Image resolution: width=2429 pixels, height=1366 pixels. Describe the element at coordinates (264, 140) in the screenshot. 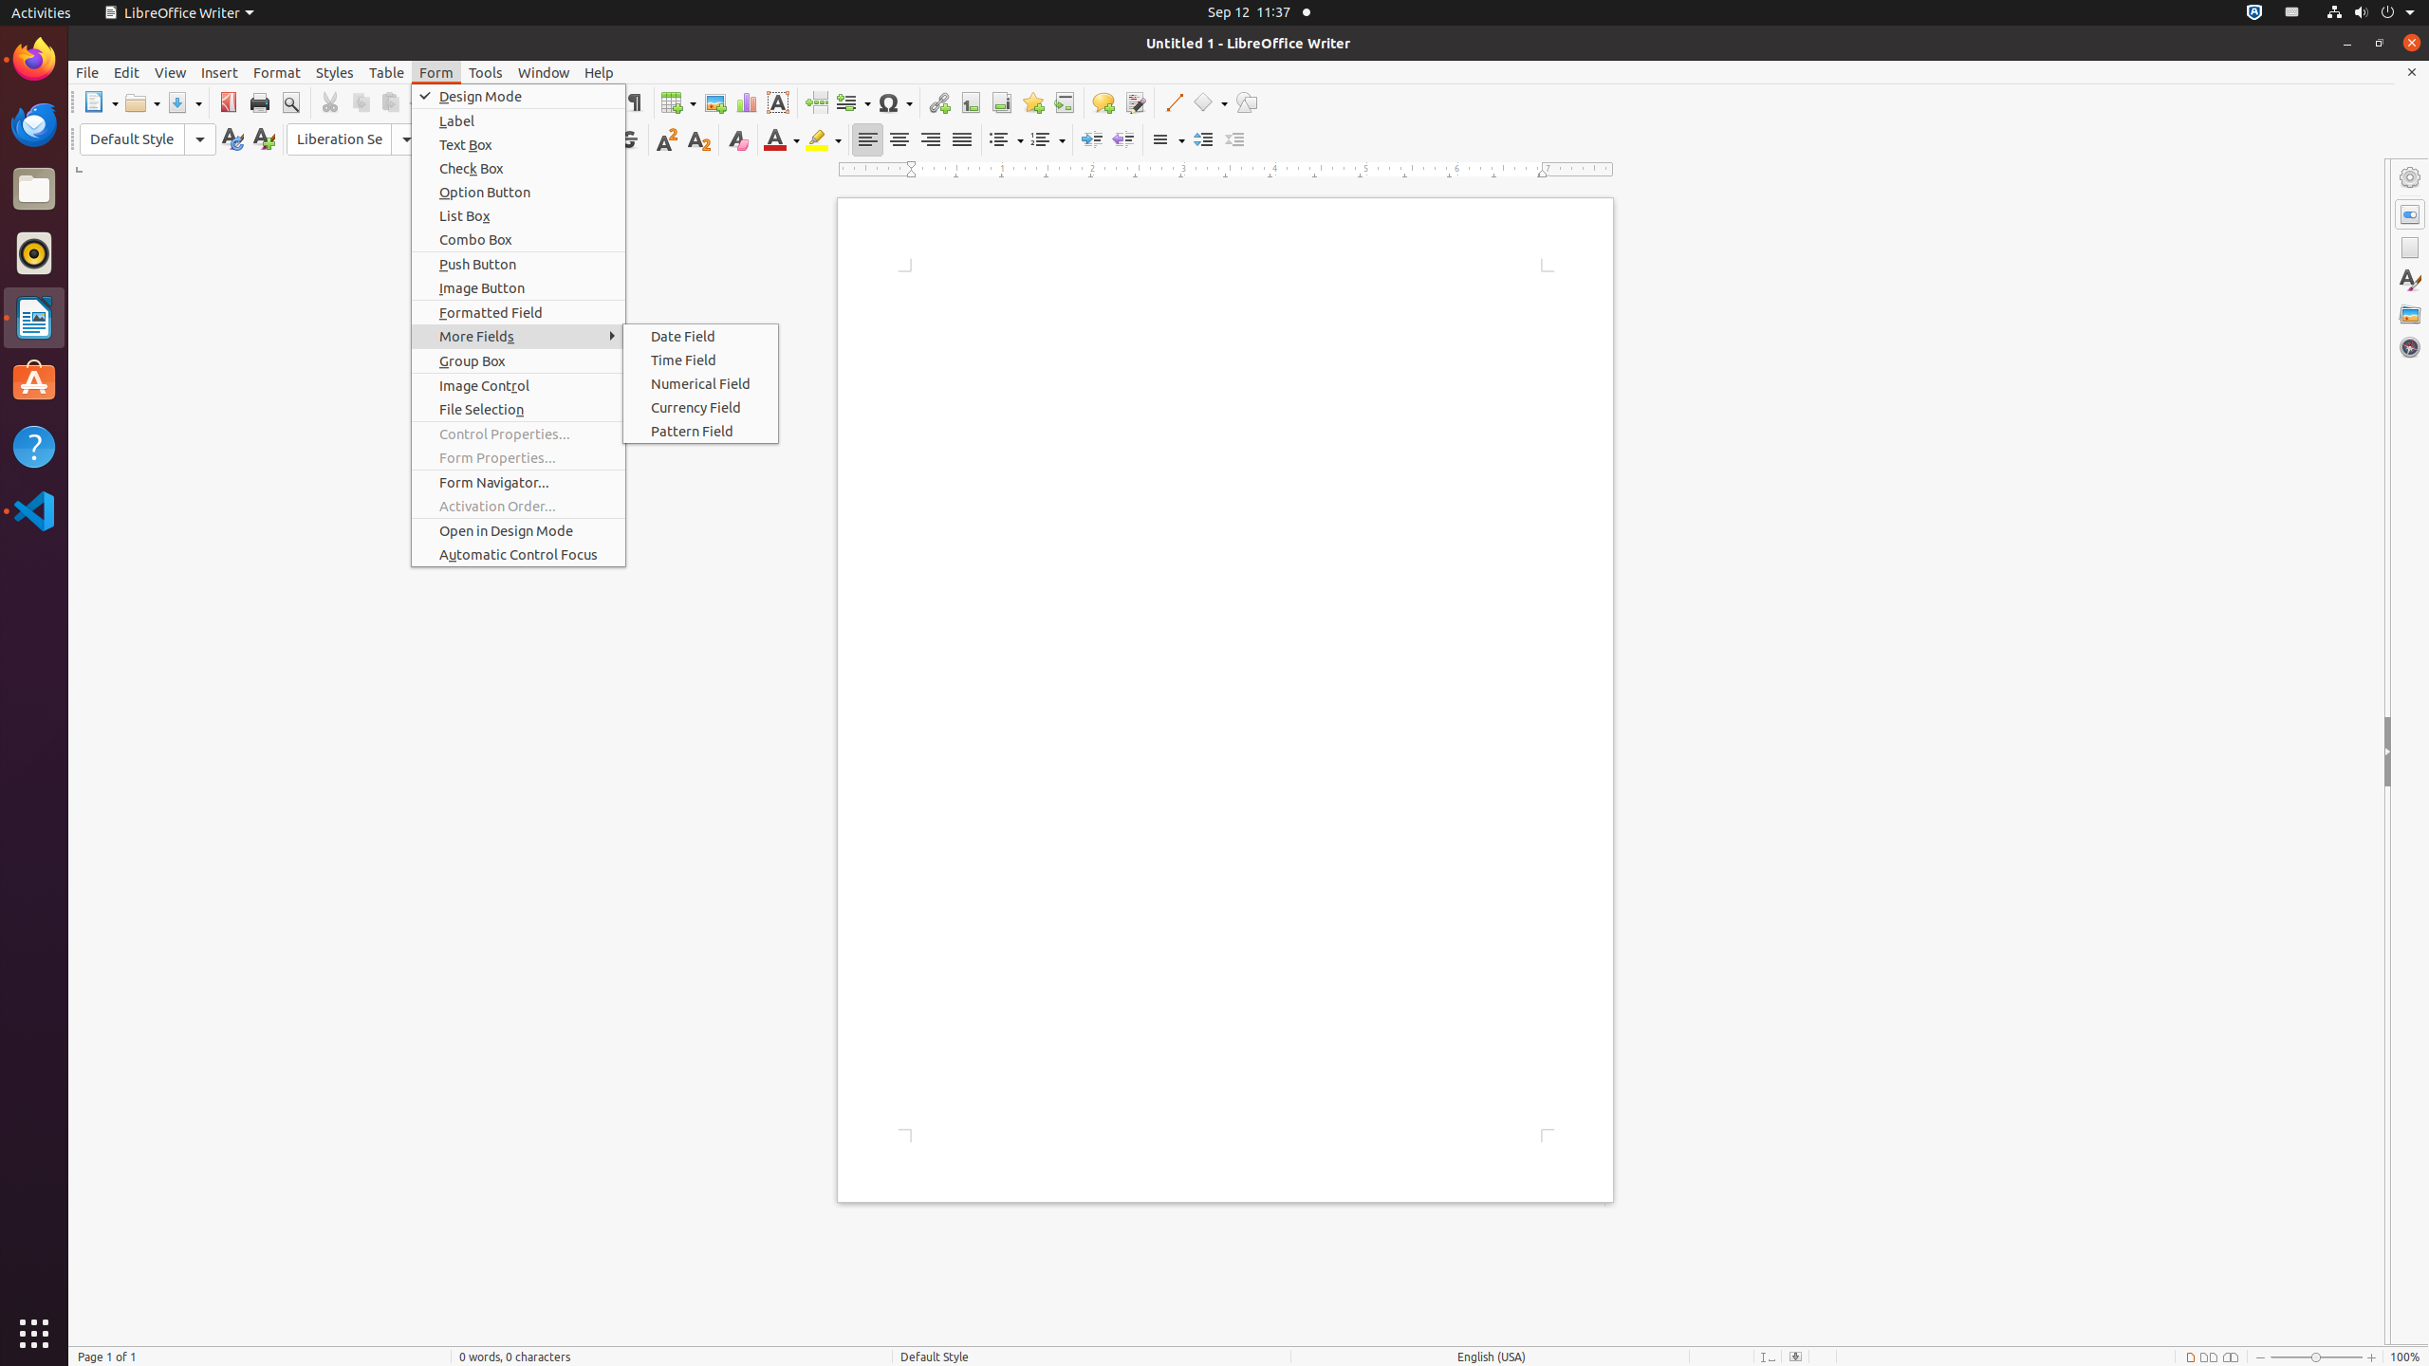

I see `New` at that location.